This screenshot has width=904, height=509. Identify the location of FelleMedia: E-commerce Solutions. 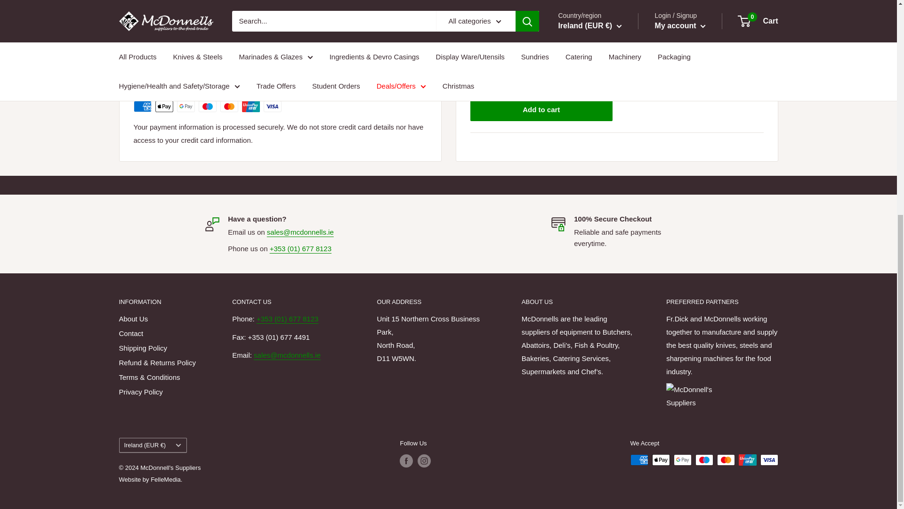
(150, 479).